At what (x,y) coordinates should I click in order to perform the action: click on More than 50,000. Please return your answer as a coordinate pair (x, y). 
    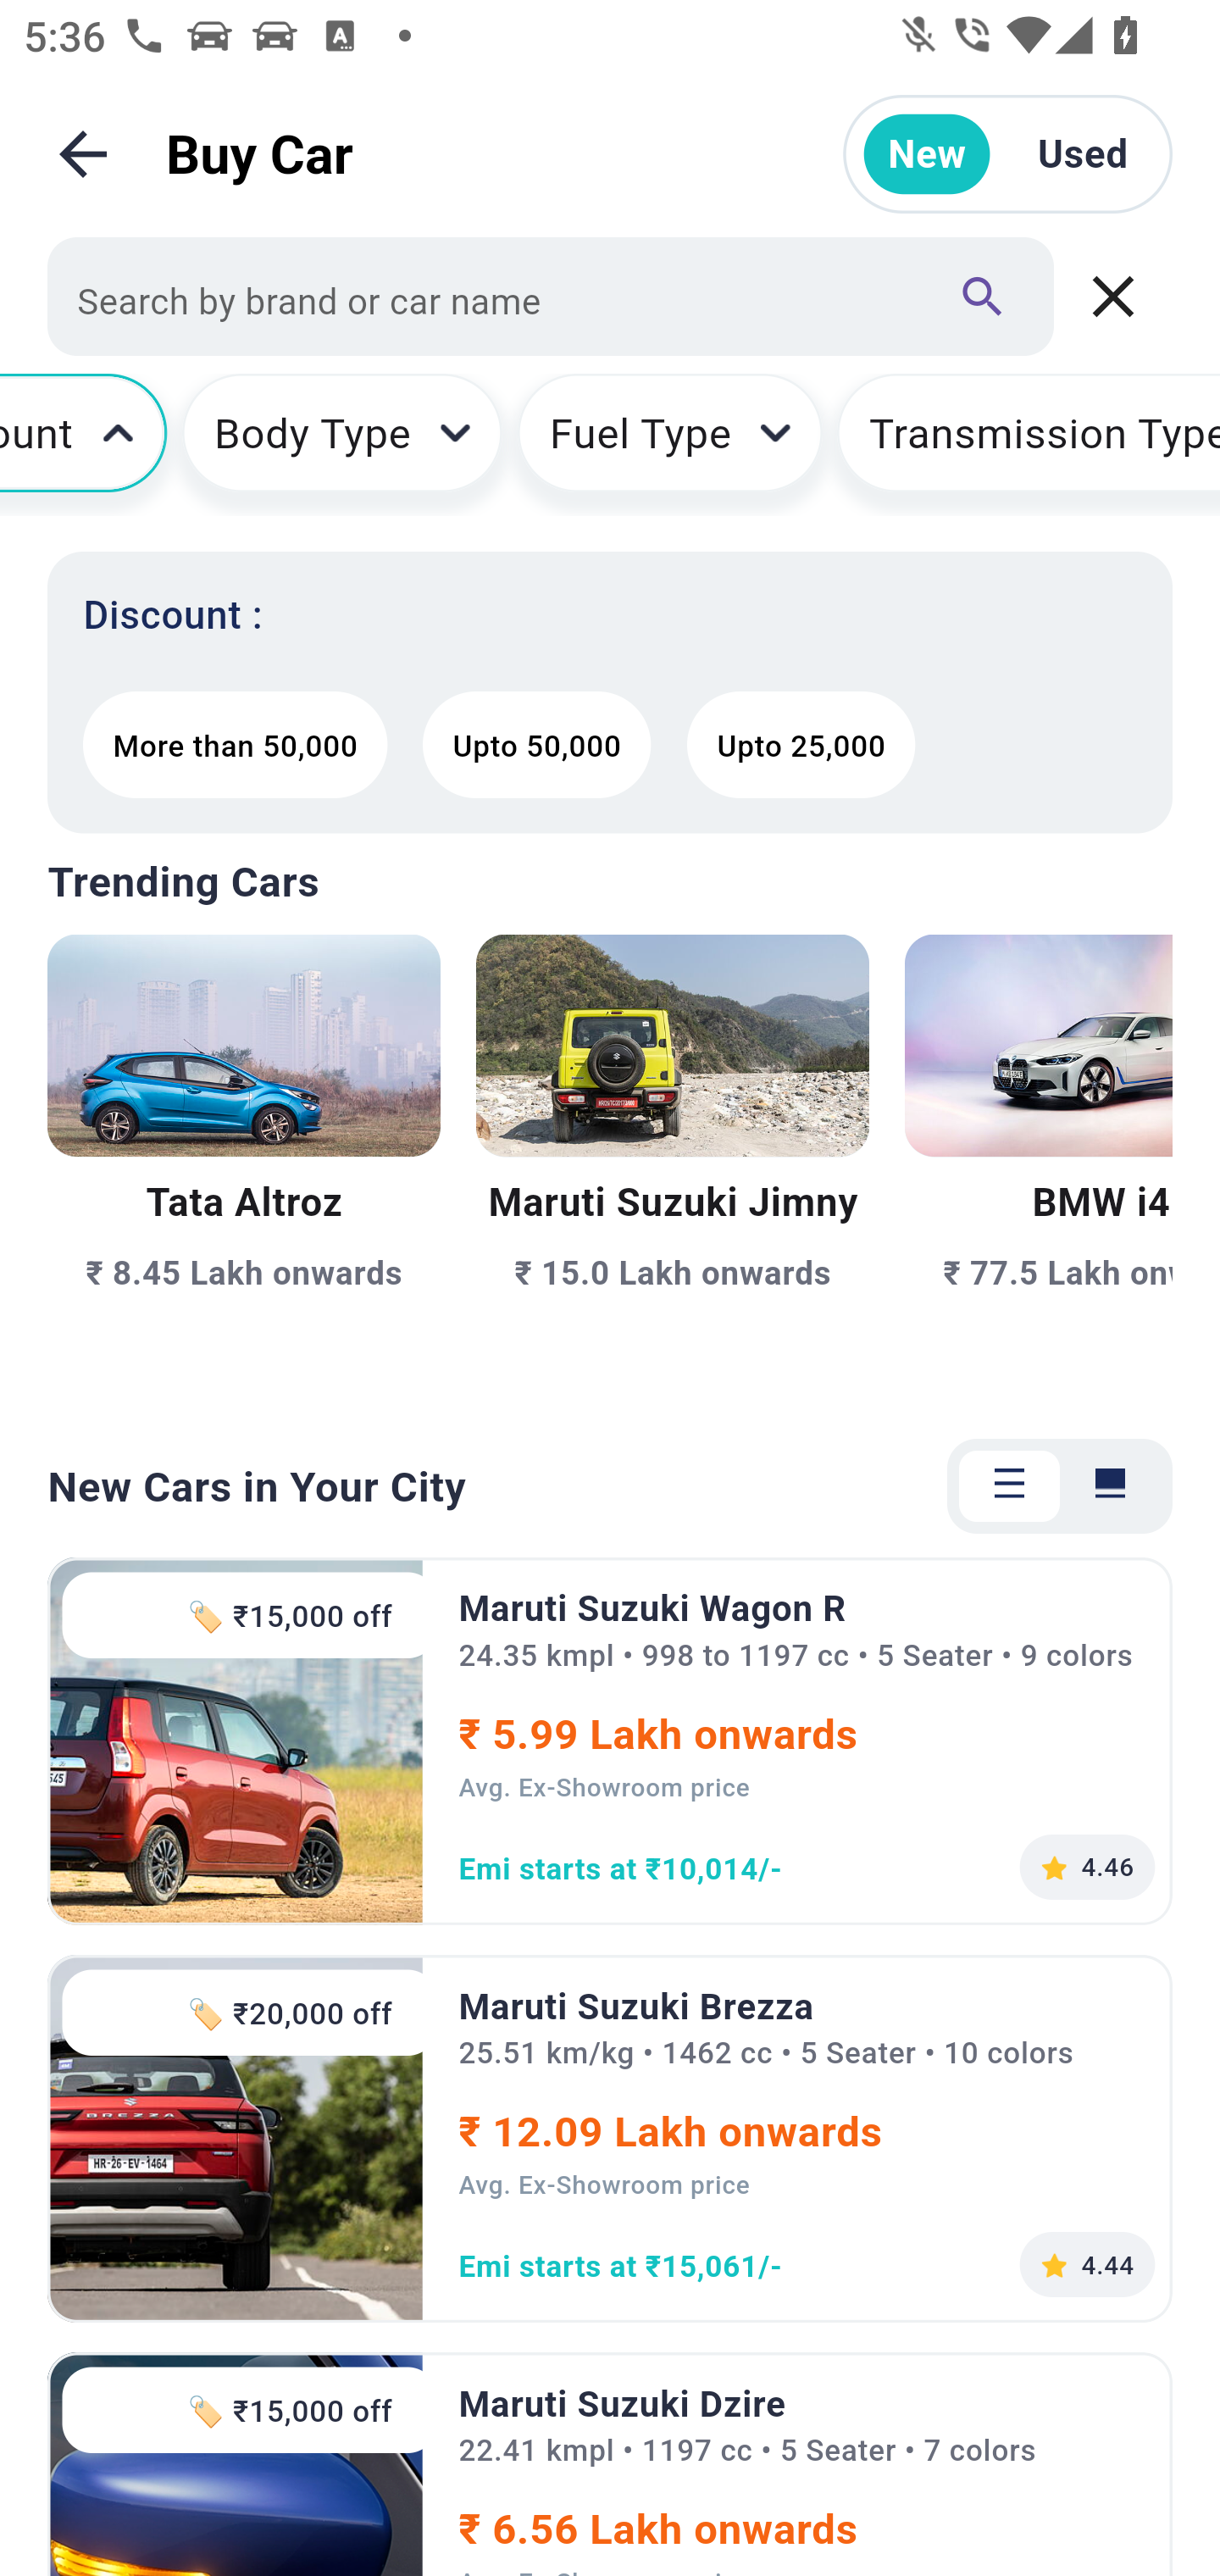
    Looking at the image, I should click on (234, 744).